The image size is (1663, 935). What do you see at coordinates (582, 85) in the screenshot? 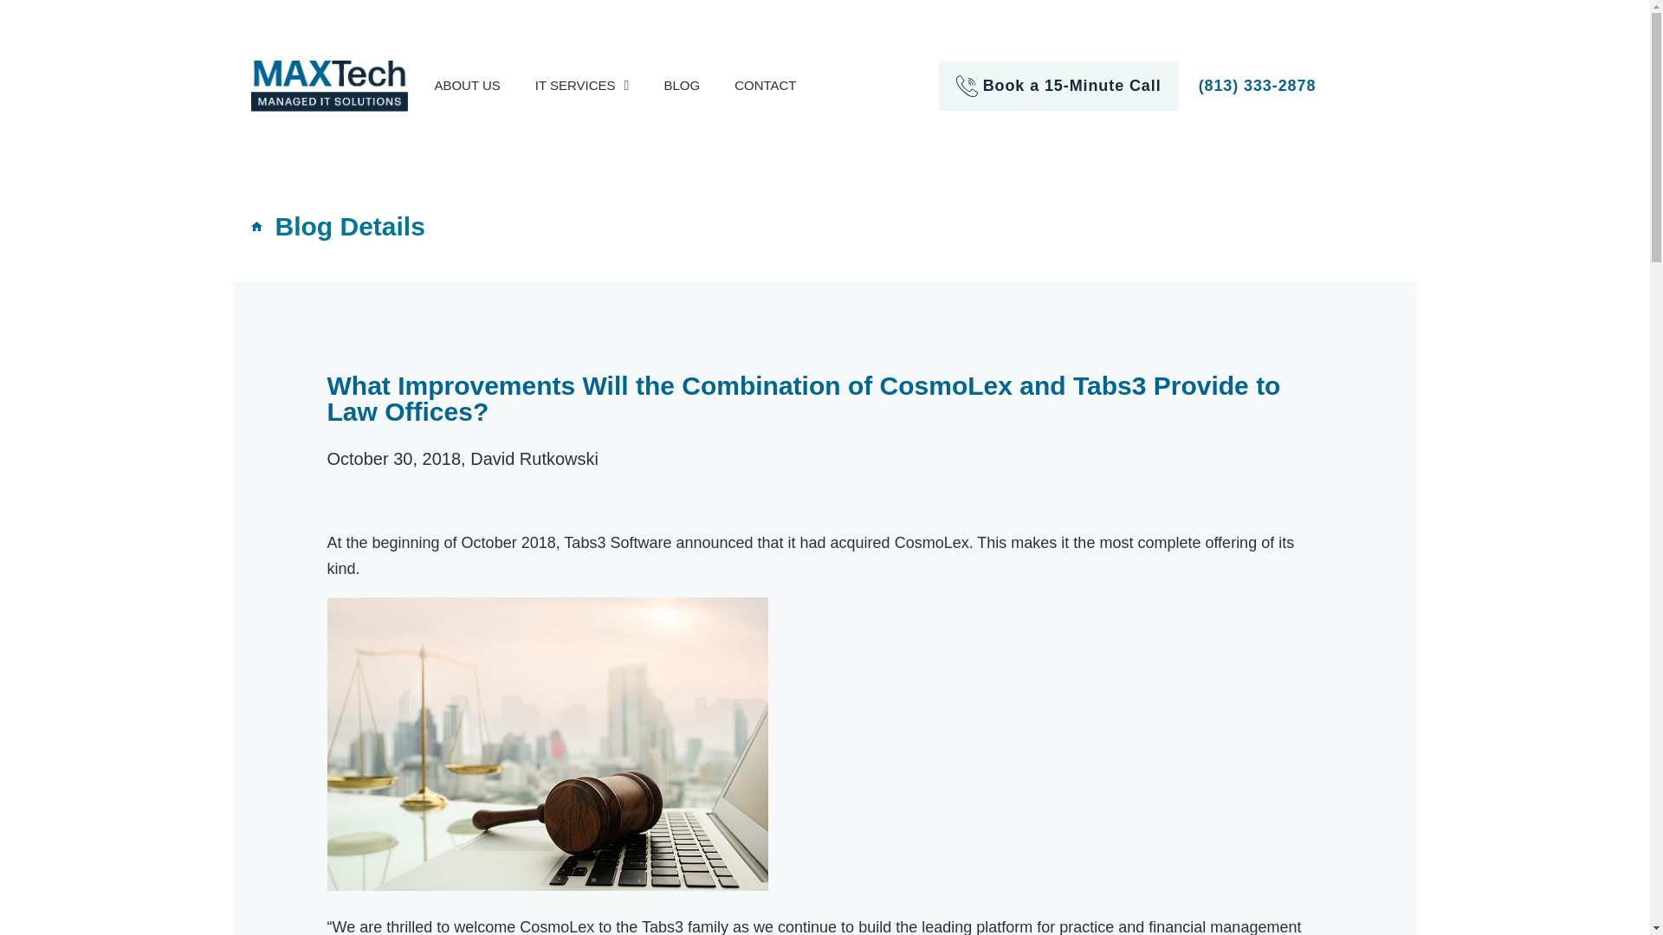
I see `IT SERVICES` at bounding box center [582, 85].